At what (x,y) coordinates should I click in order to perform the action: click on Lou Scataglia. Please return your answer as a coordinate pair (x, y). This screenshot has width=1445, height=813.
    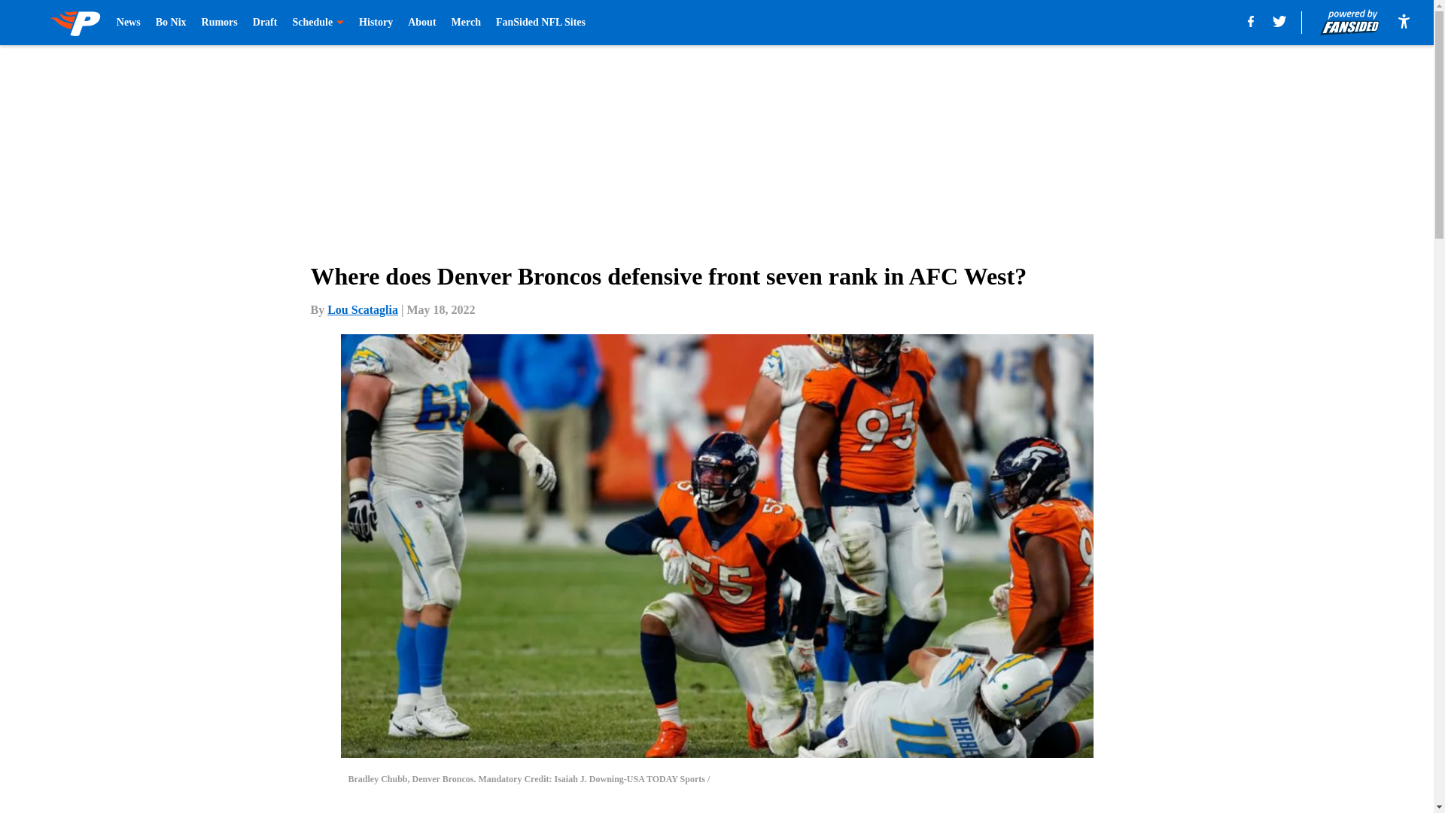
    Looking at the image, I should click on (363, 309).